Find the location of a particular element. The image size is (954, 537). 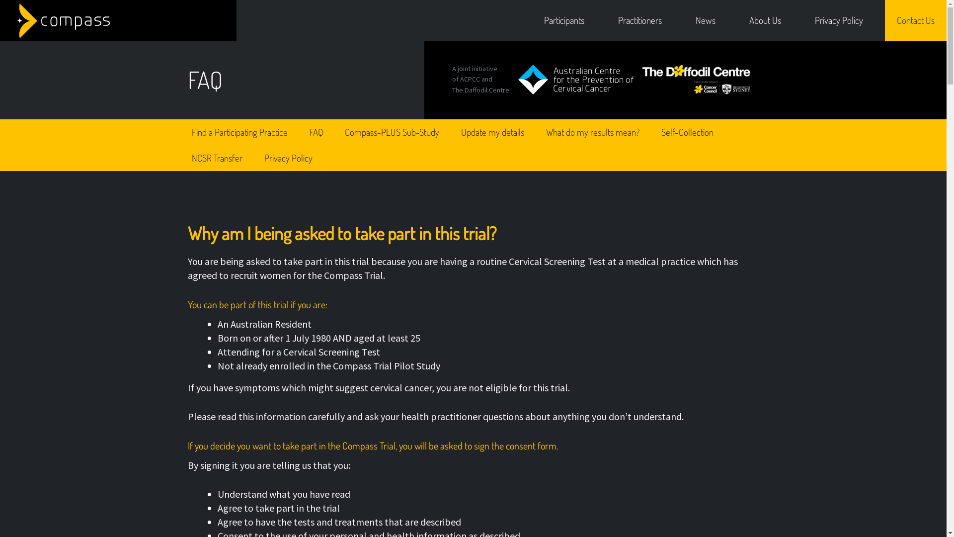

Privacy Policy is located at coordinates (839, 20).